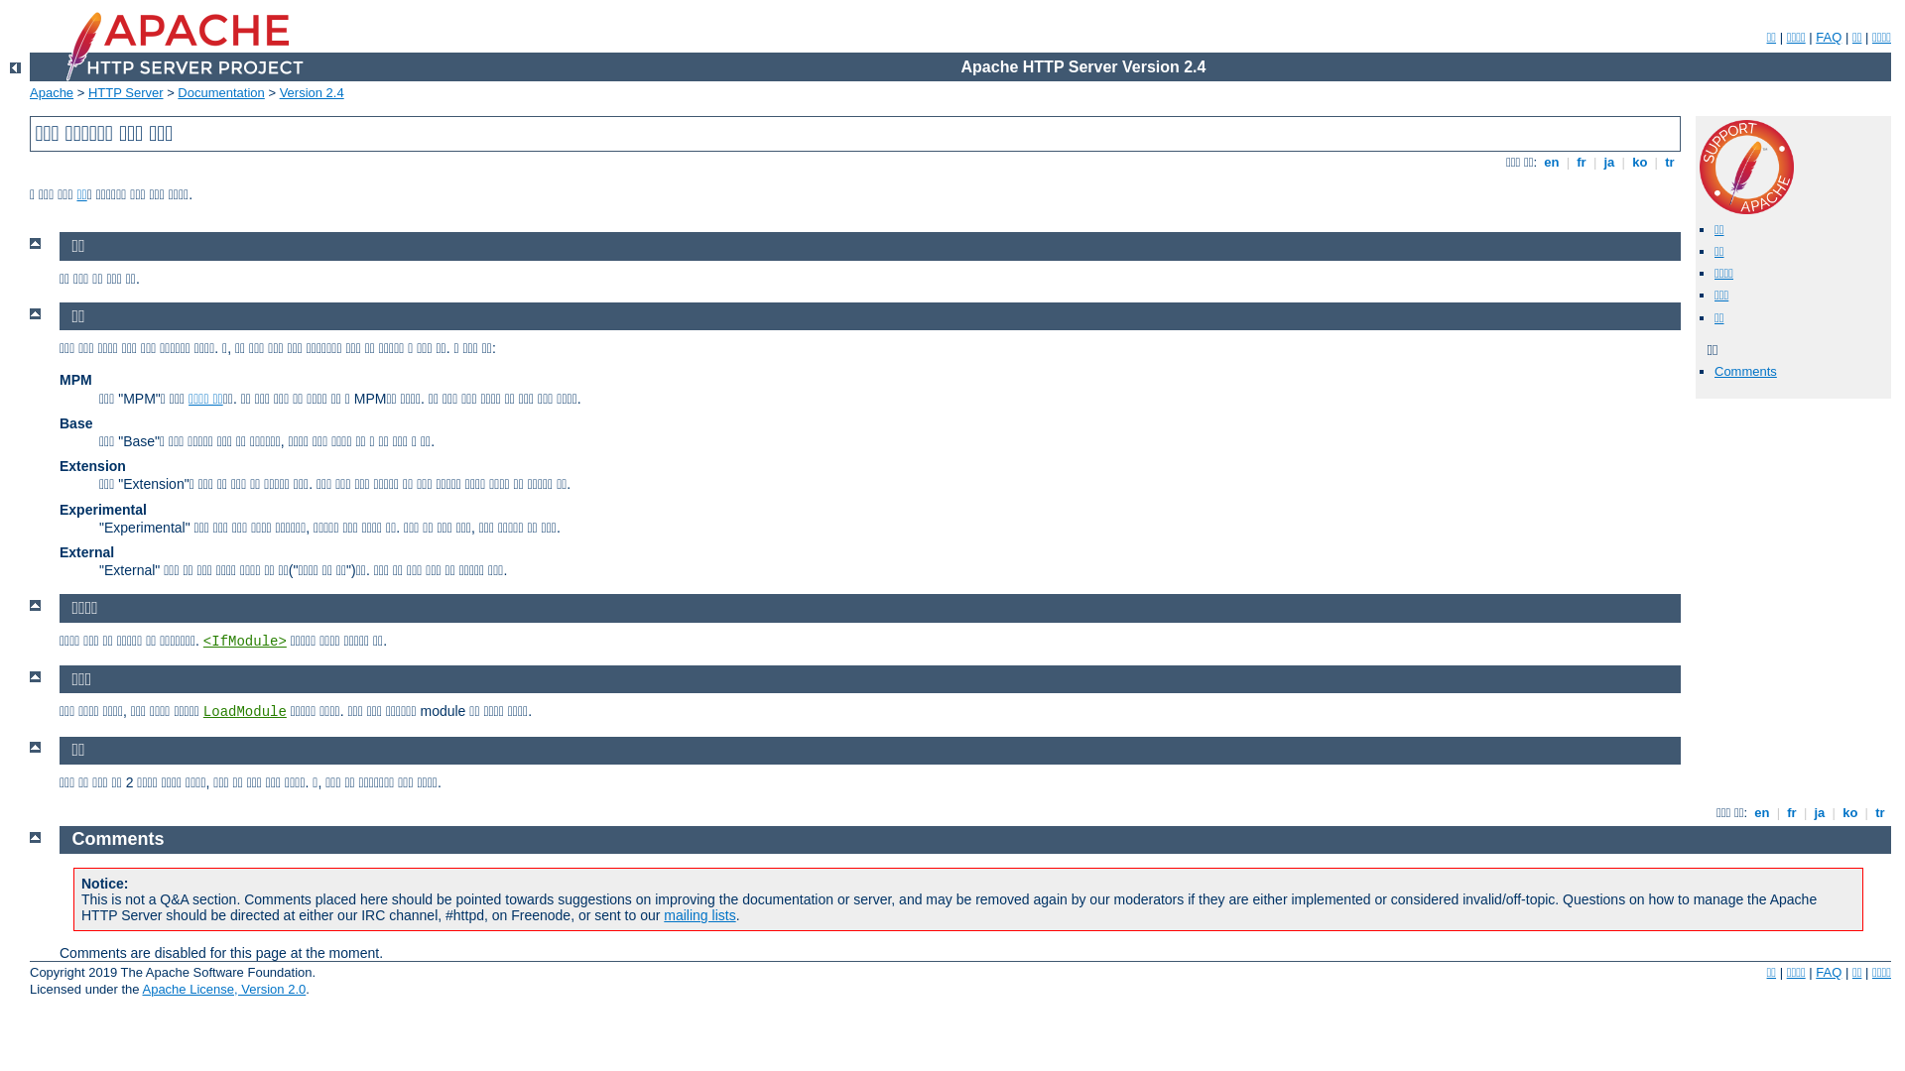 This screenshot has height=1071, width=1905. I want to click on  fr , so click(1582, 162).